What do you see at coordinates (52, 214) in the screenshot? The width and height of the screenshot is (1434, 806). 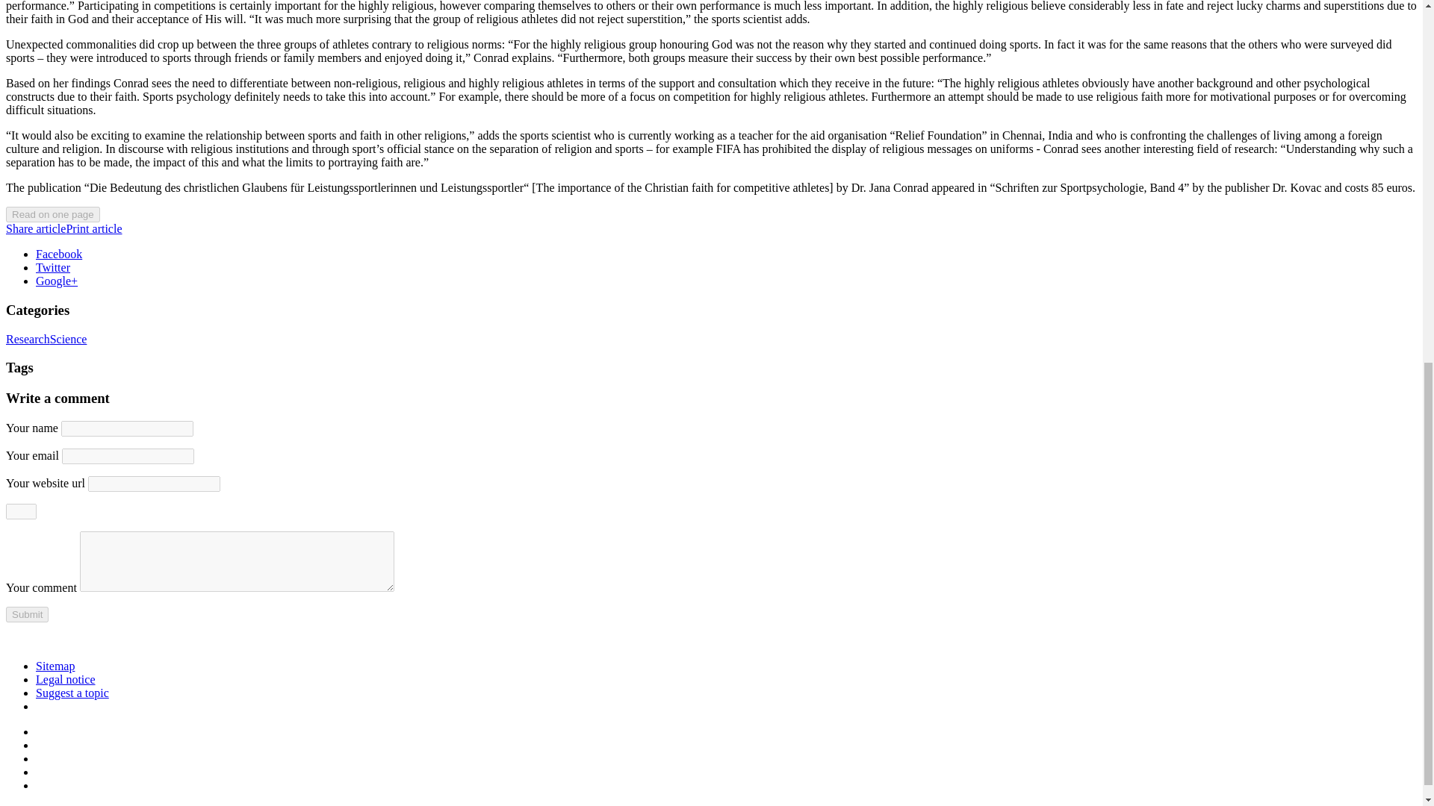 I see `Read on one page` at bounding box center [52, 214].